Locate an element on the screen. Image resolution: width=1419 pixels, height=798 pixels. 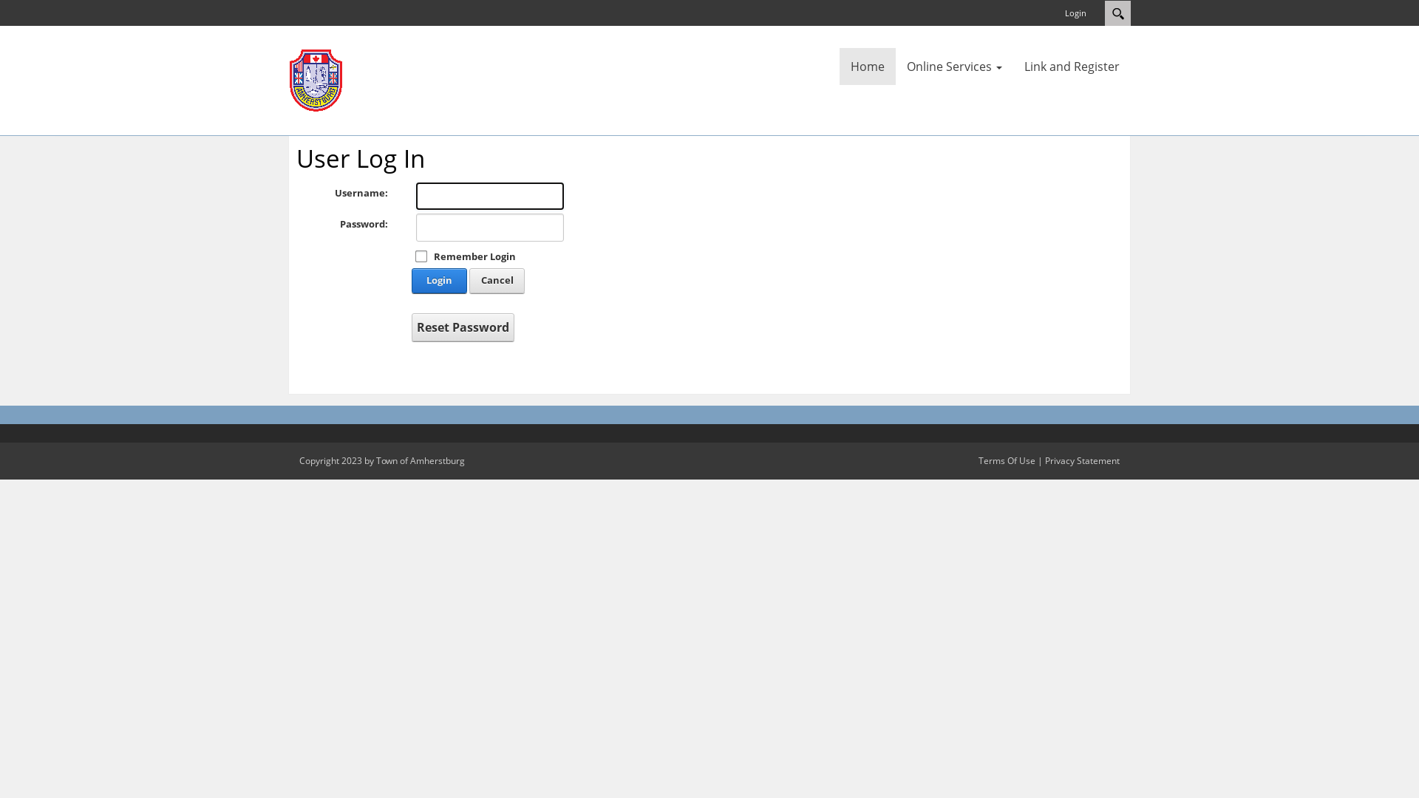
Privacy Statement is located at coordinates (1082, 461).